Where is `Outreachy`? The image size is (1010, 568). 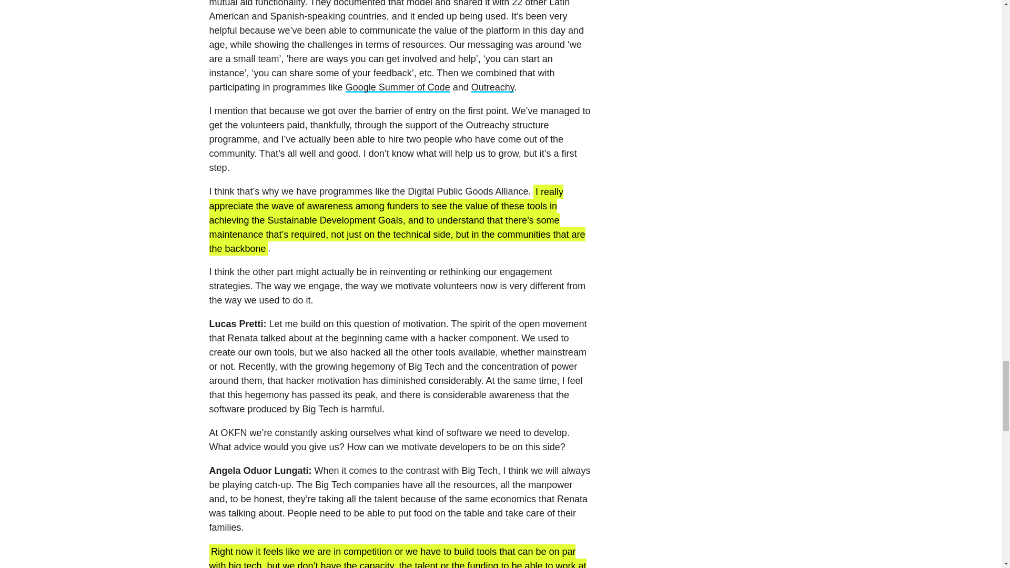
Outreachy is located at coordinates (492, 87).